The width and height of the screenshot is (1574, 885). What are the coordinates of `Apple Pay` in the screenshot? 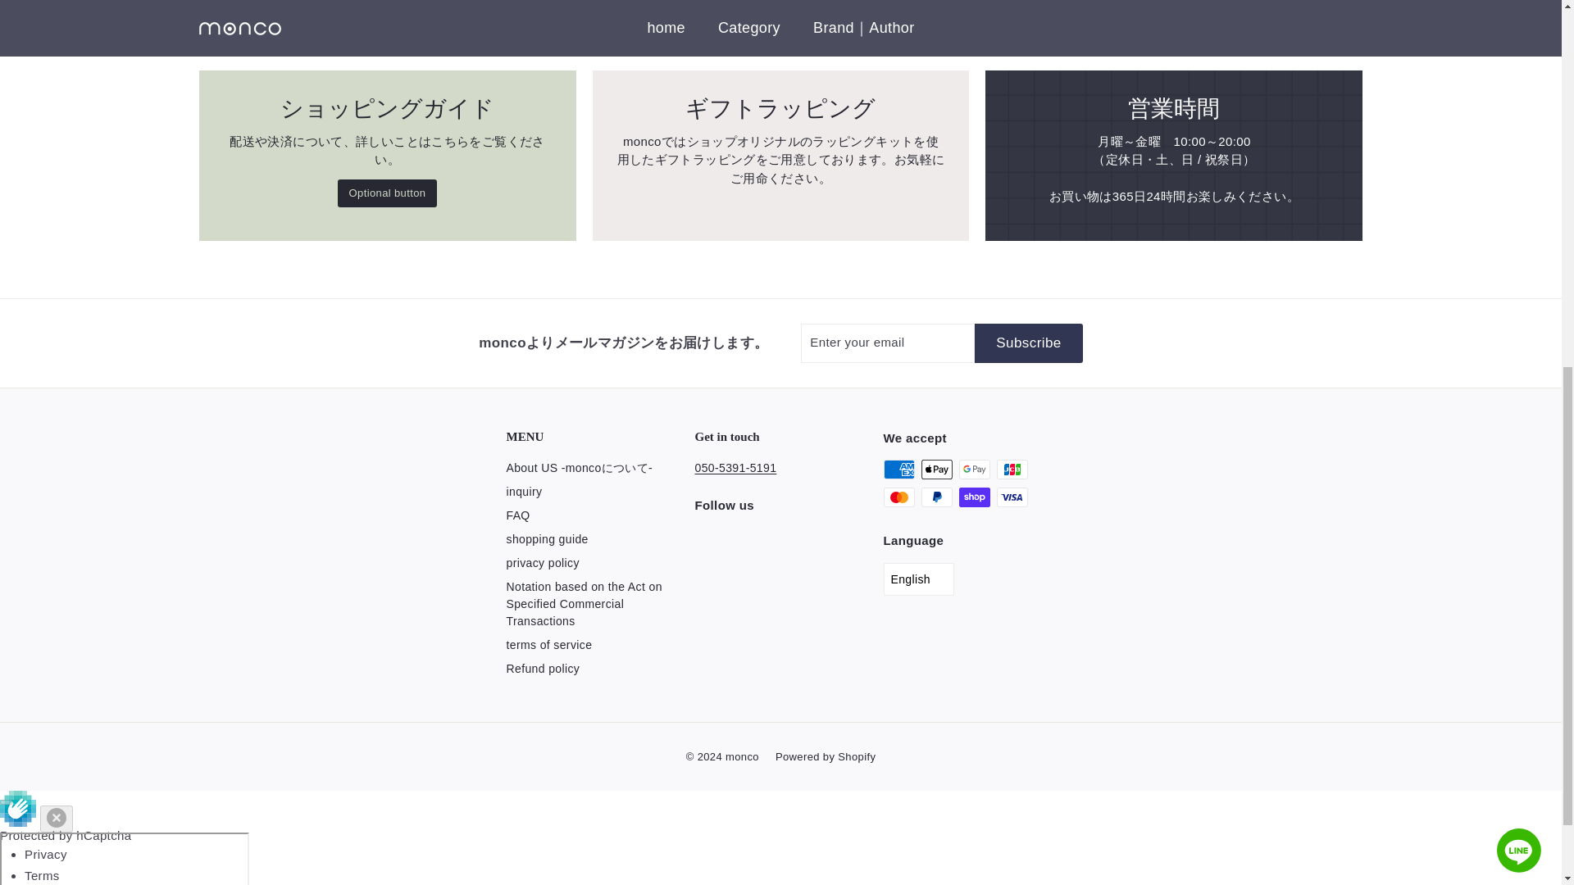 It's located at (936, 469).